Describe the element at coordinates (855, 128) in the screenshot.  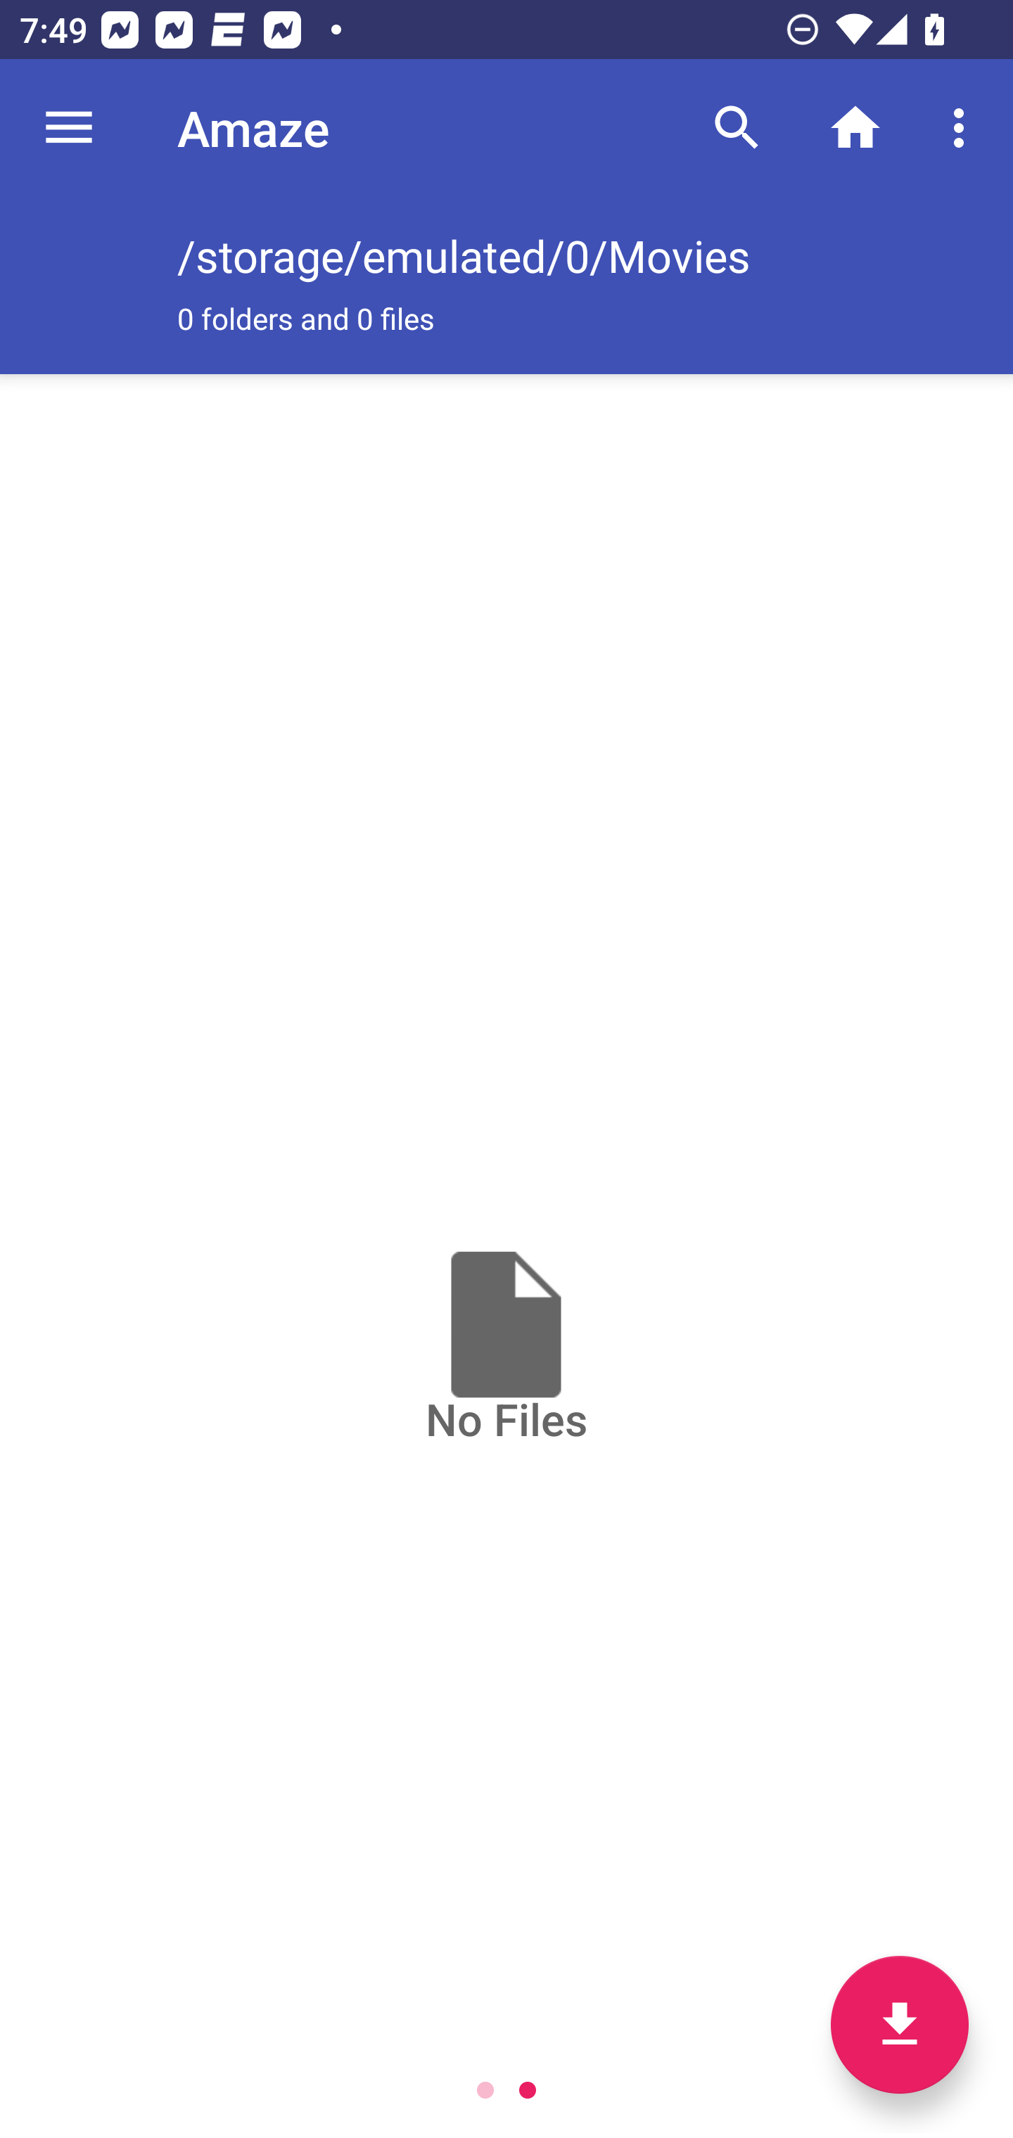
I see `Home` at that location.